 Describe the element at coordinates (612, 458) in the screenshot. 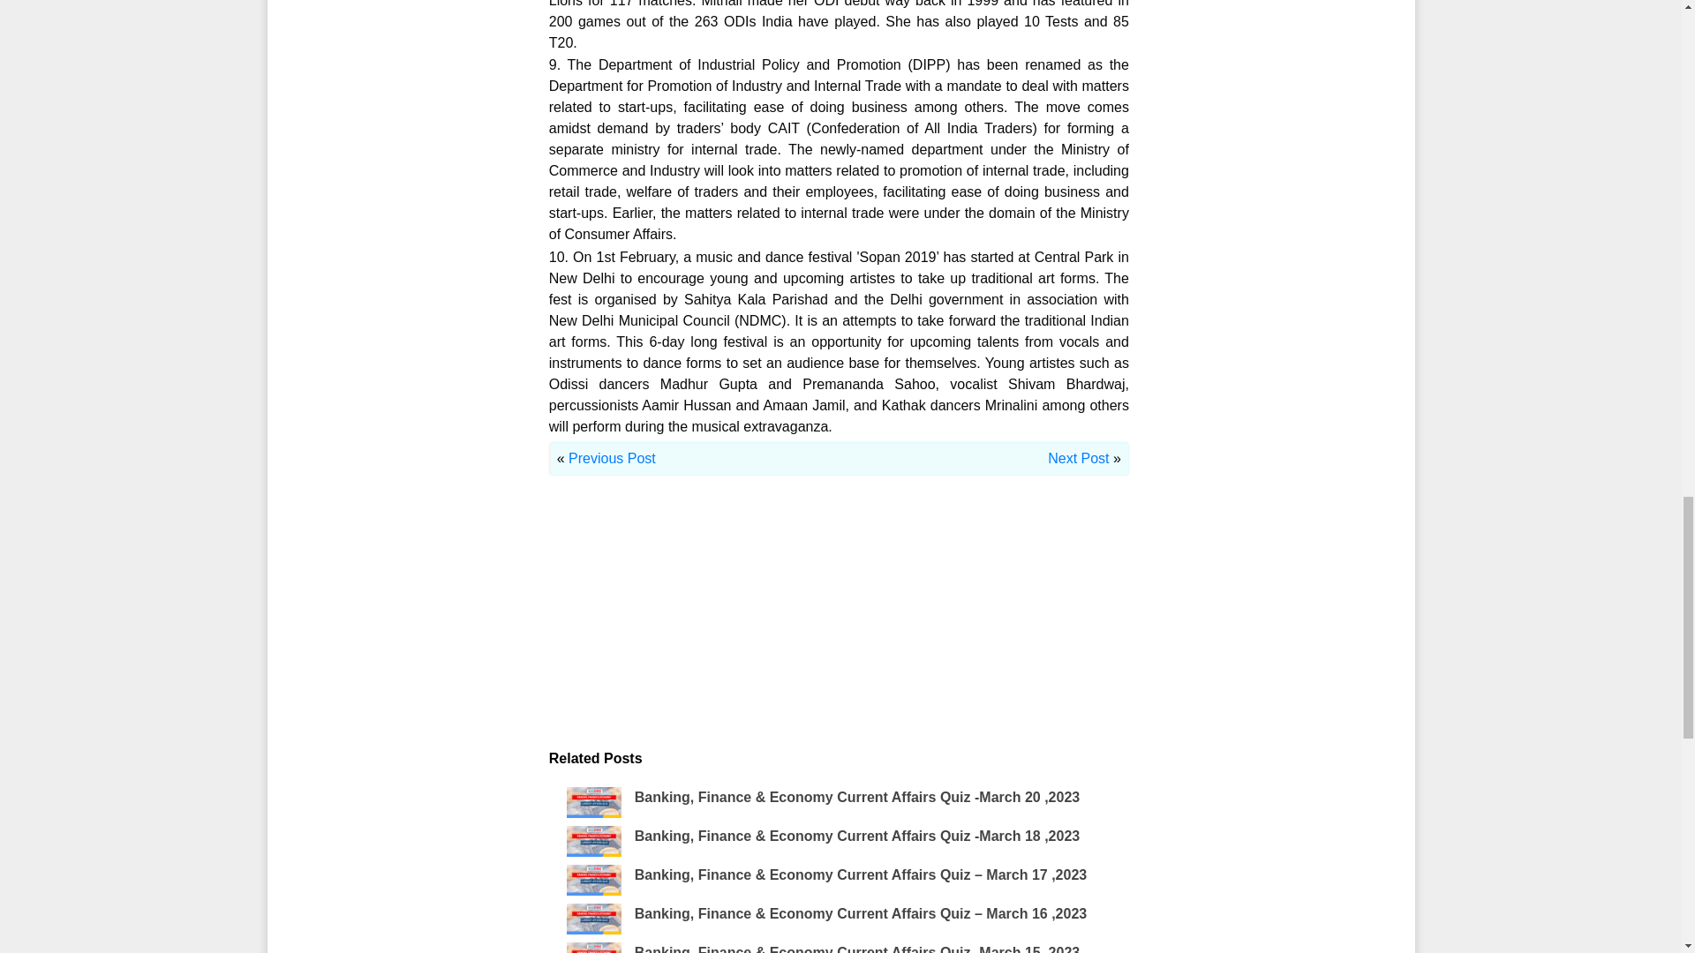

I see `Previous Post` at that location.